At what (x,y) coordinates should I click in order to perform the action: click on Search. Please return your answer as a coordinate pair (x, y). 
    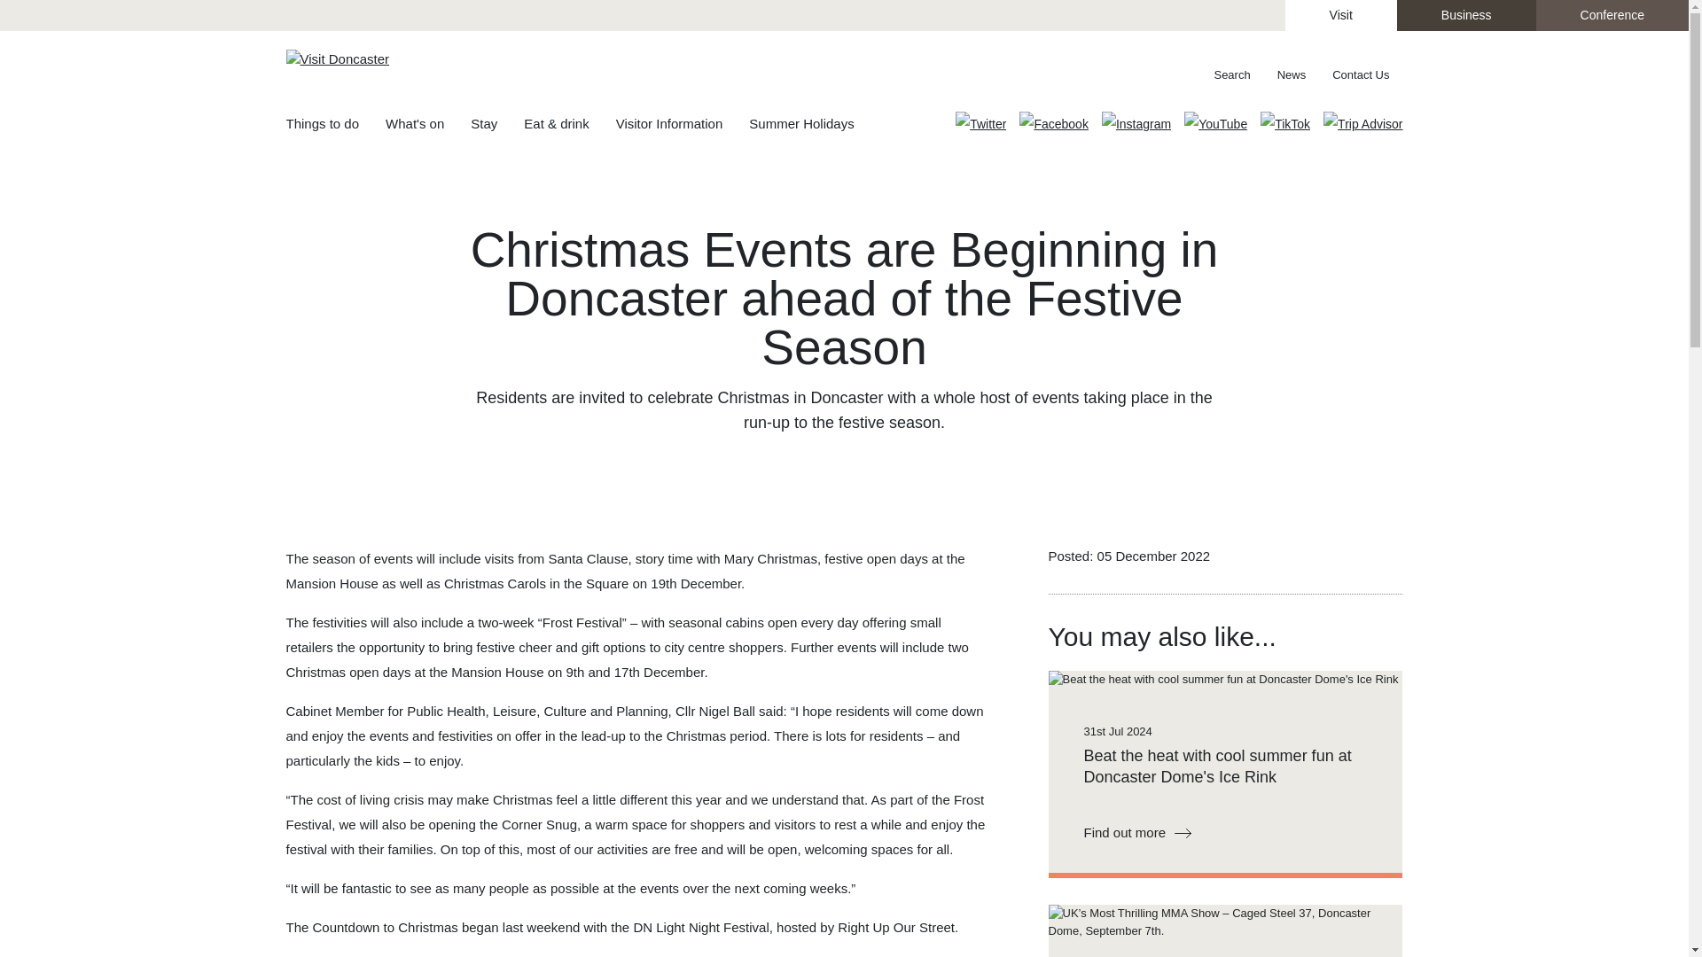
    Looking at the image, I should click on (1223, 74).